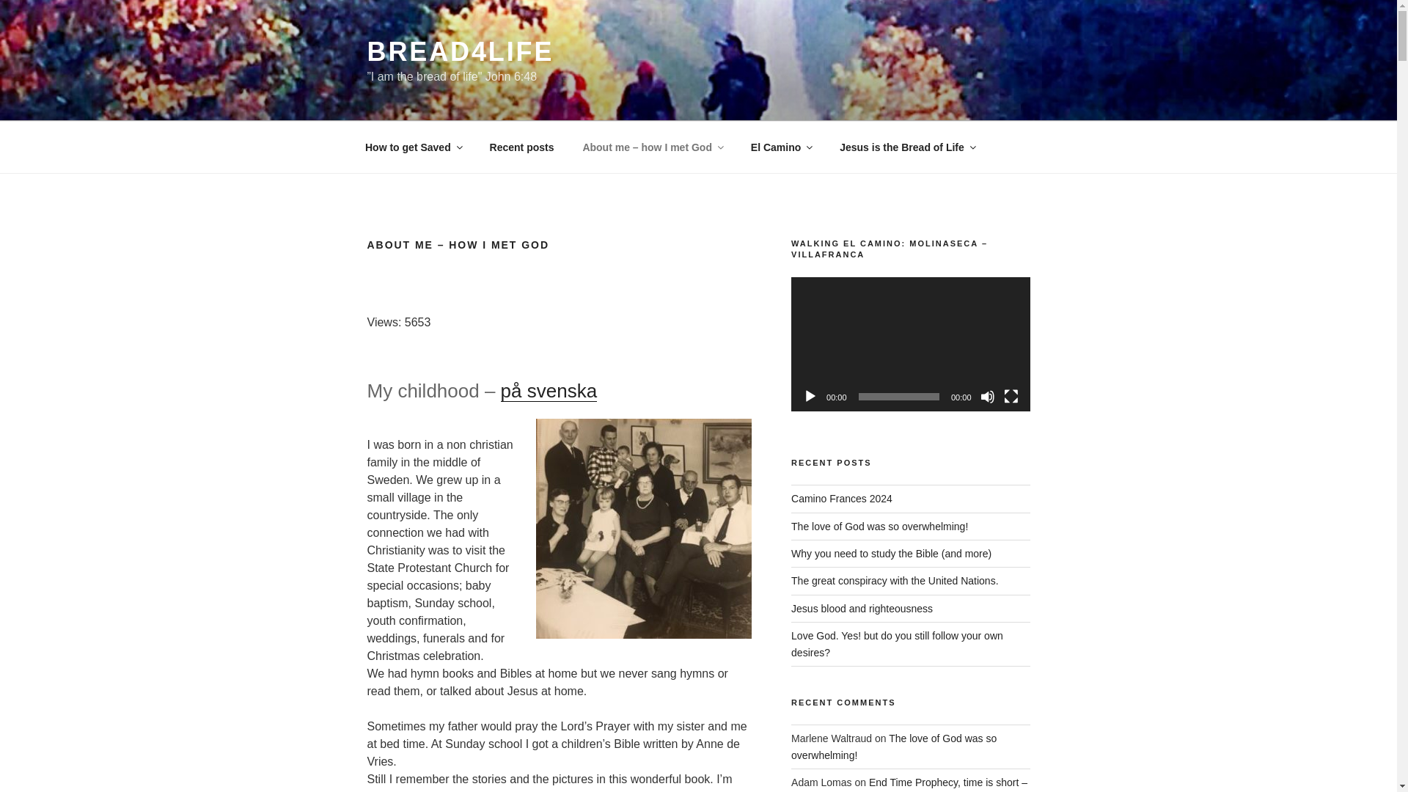 The height and width of the screenshot is (792, 1408). What do you see at coordinates (780, 147) in the screenshot?
I see `El Camino` at bounding box center [780, 147].